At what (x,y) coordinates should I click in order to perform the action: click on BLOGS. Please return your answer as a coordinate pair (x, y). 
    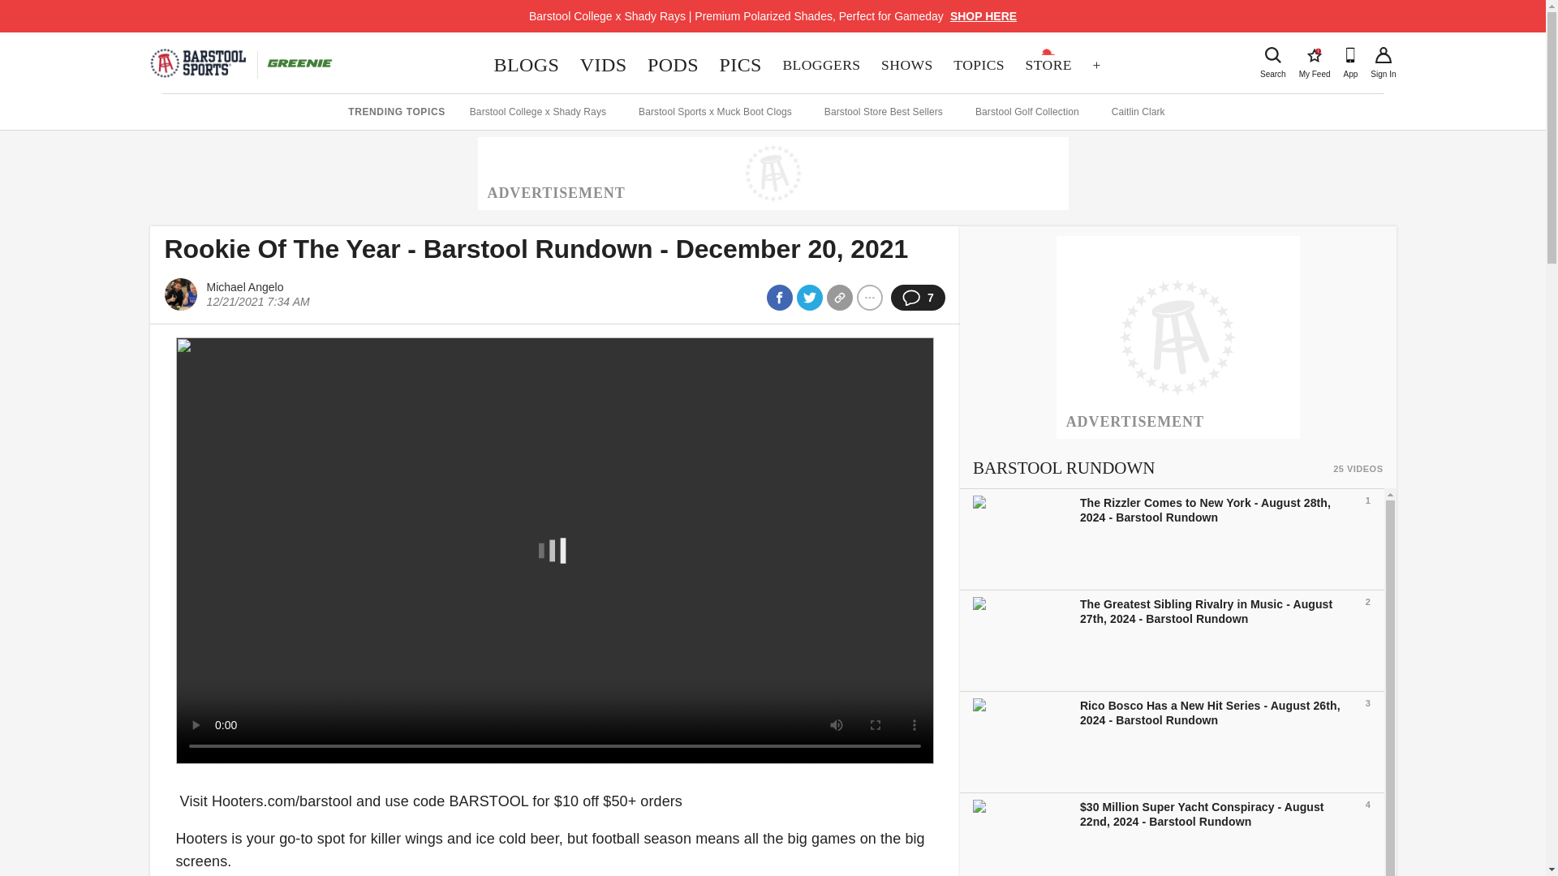
    Looking at the image, I should click on (1315, 55).